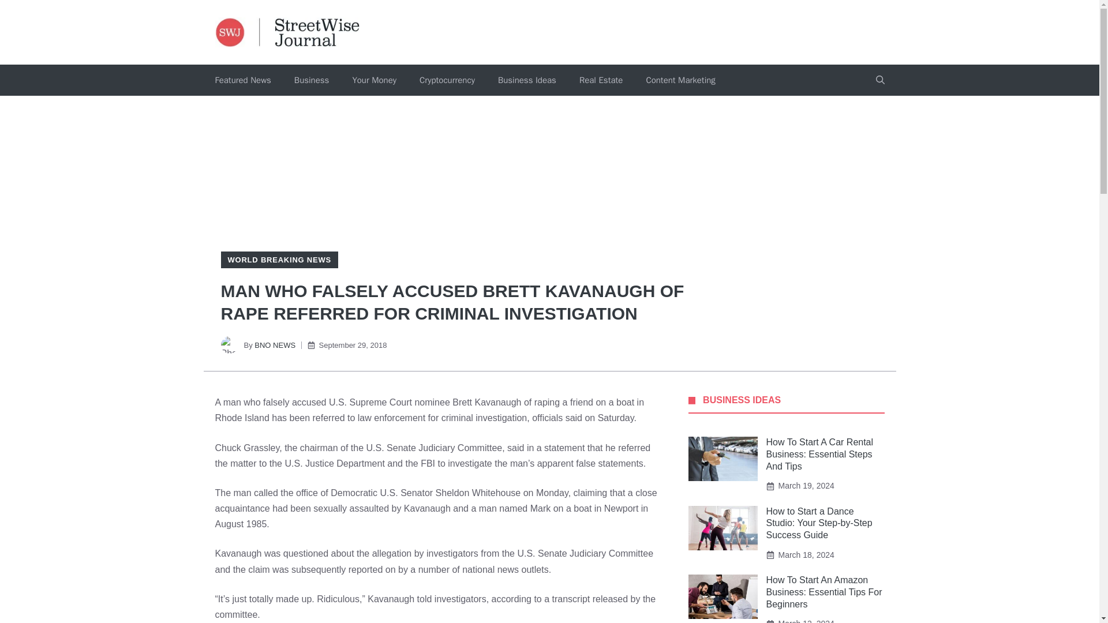  What do you see at coordinates (275, 345) in the screenshot?
I see `BNO NEWS` at bounding box center [275, 345].